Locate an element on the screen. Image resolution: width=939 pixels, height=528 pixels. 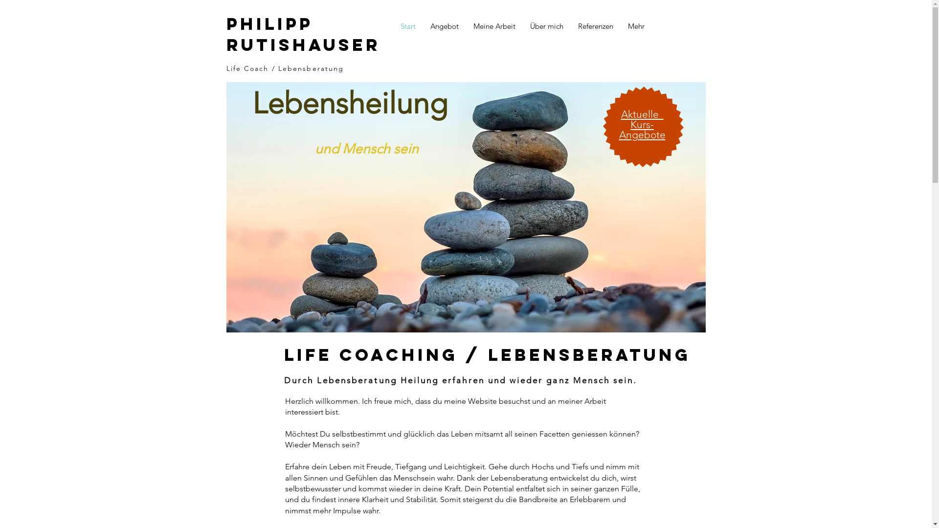
Start is located at coordinates (408, 26).